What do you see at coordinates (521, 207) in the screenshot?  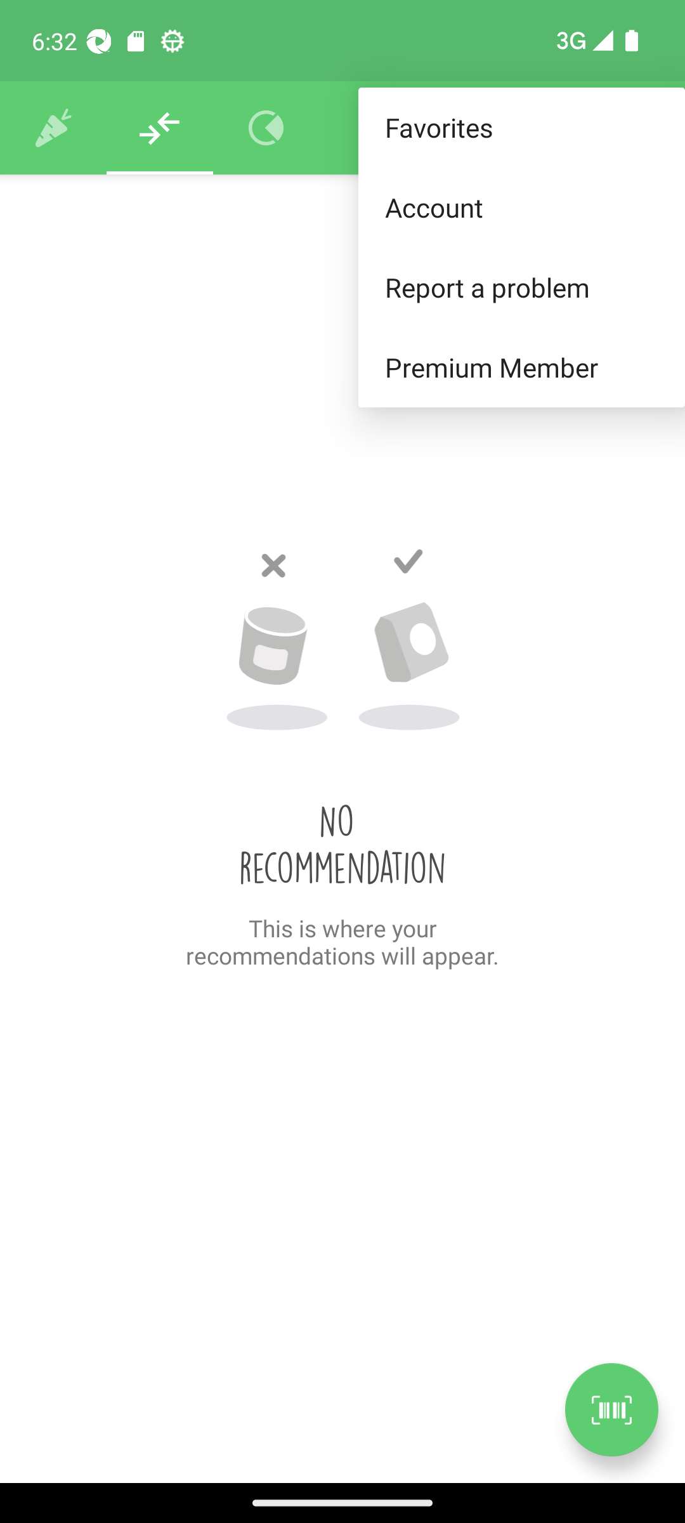 I see `Account` at bounding box center [521, 207].